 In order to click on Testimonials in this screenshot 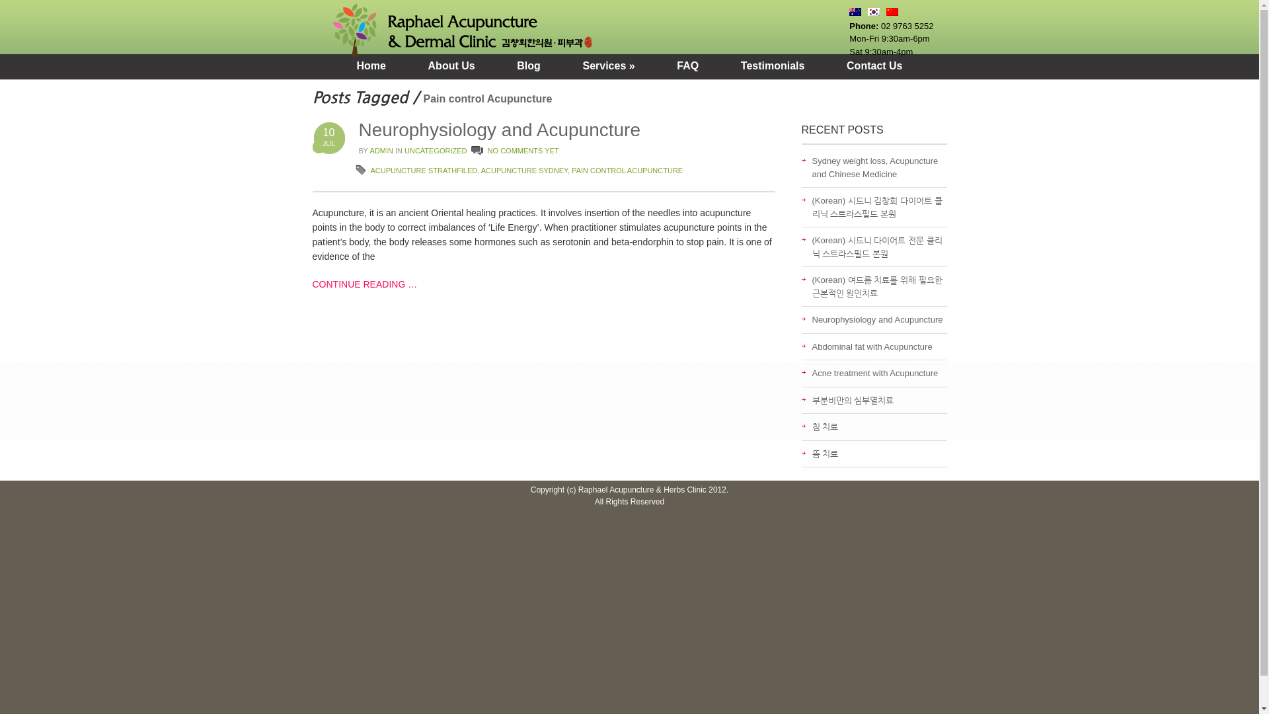, I will do `click(773, 66)`.